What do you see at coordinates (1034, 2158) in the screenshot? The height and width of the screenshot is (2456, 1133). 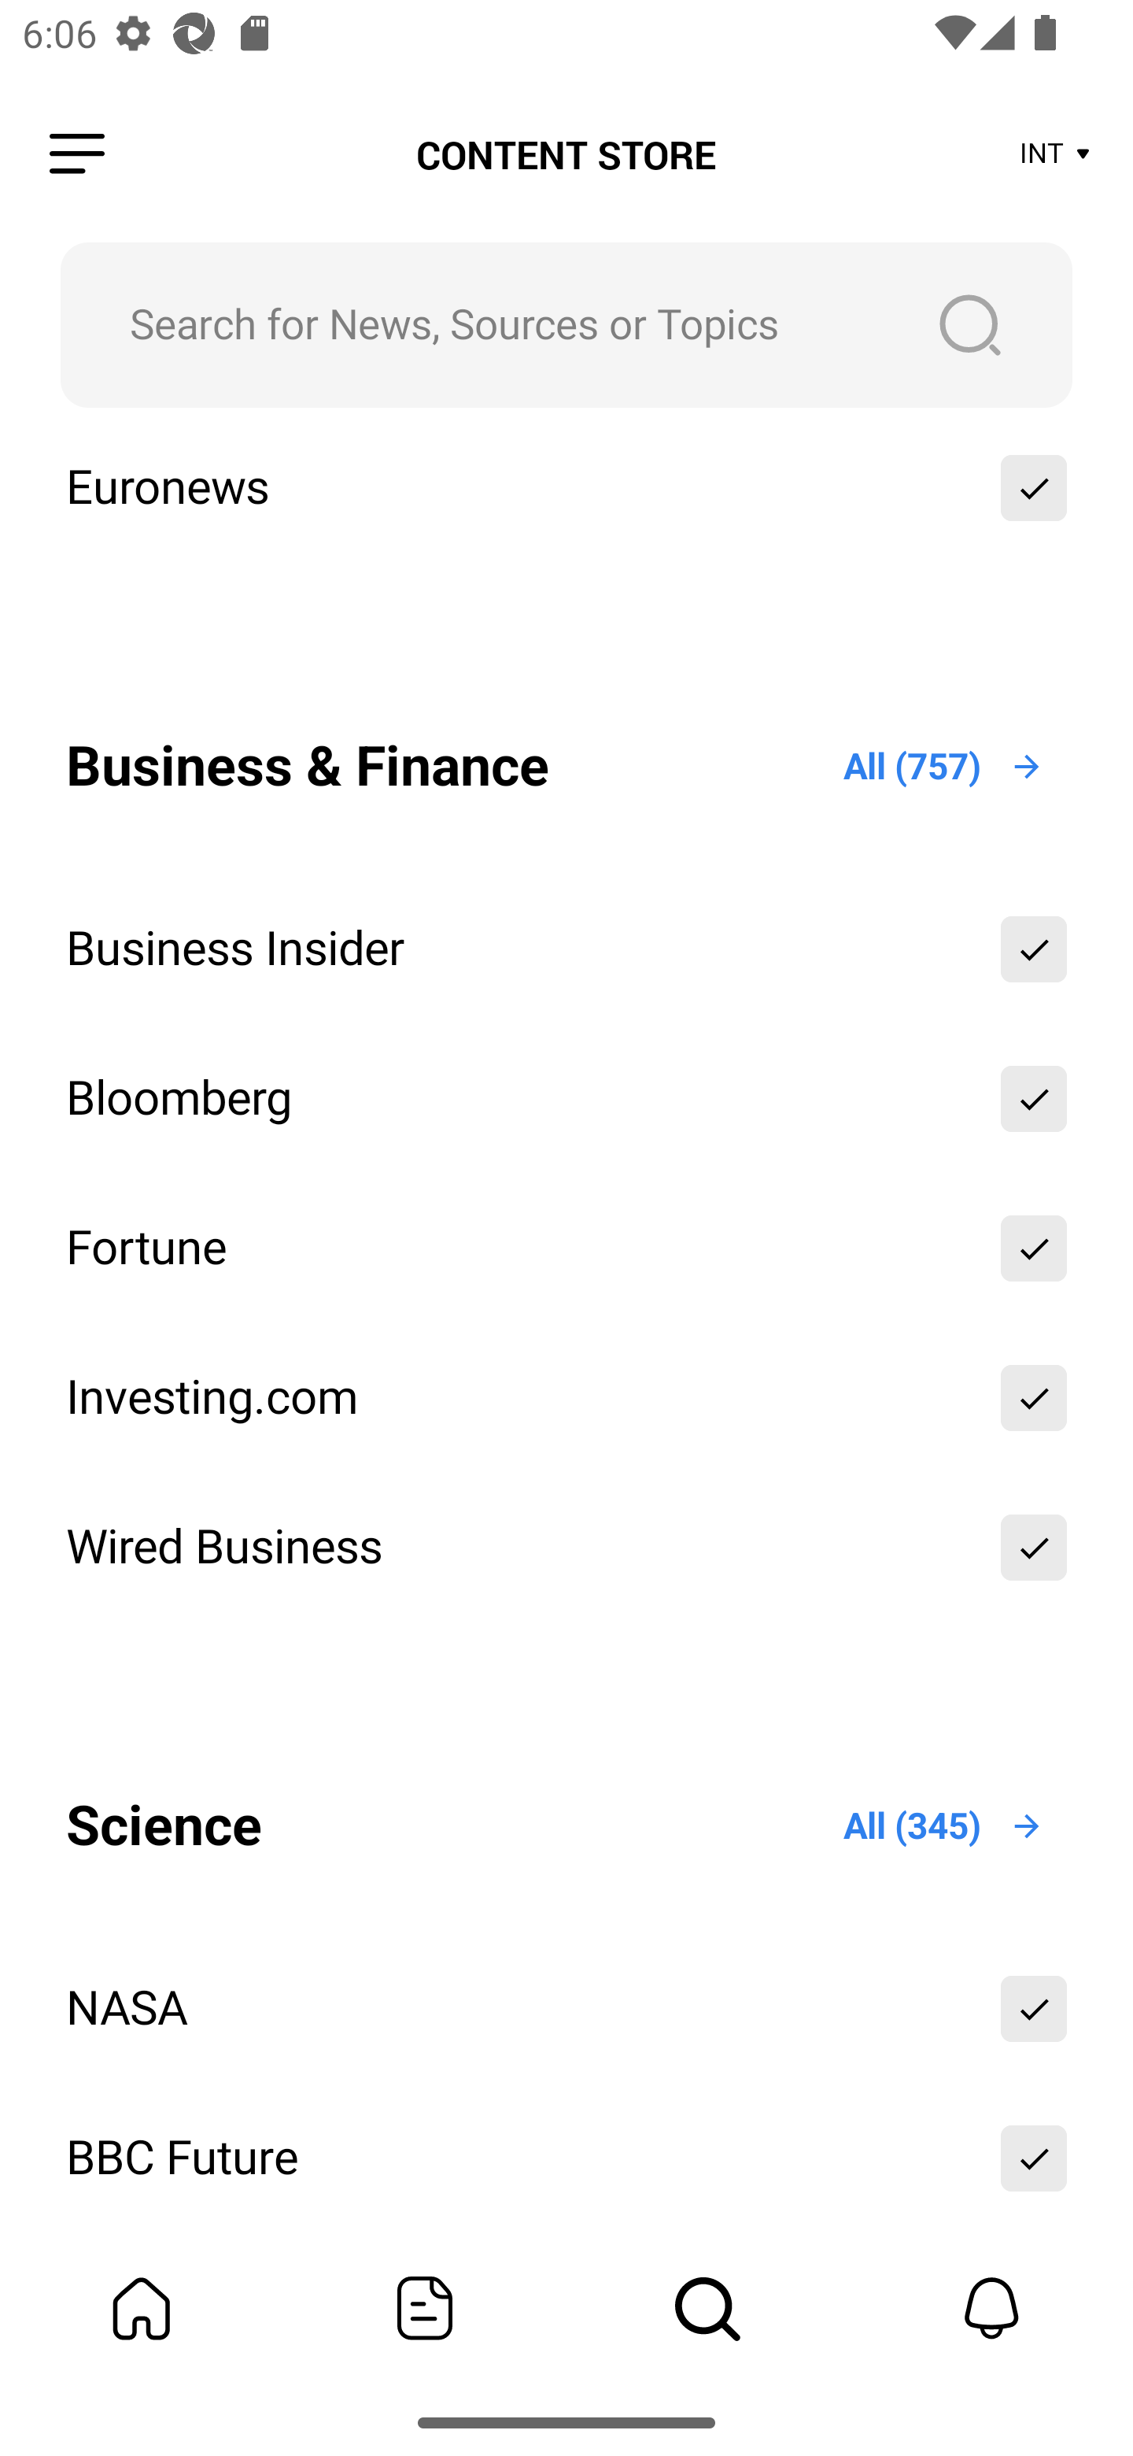 I see `Add To My Bundle` at bounding box center [1034, 2158].